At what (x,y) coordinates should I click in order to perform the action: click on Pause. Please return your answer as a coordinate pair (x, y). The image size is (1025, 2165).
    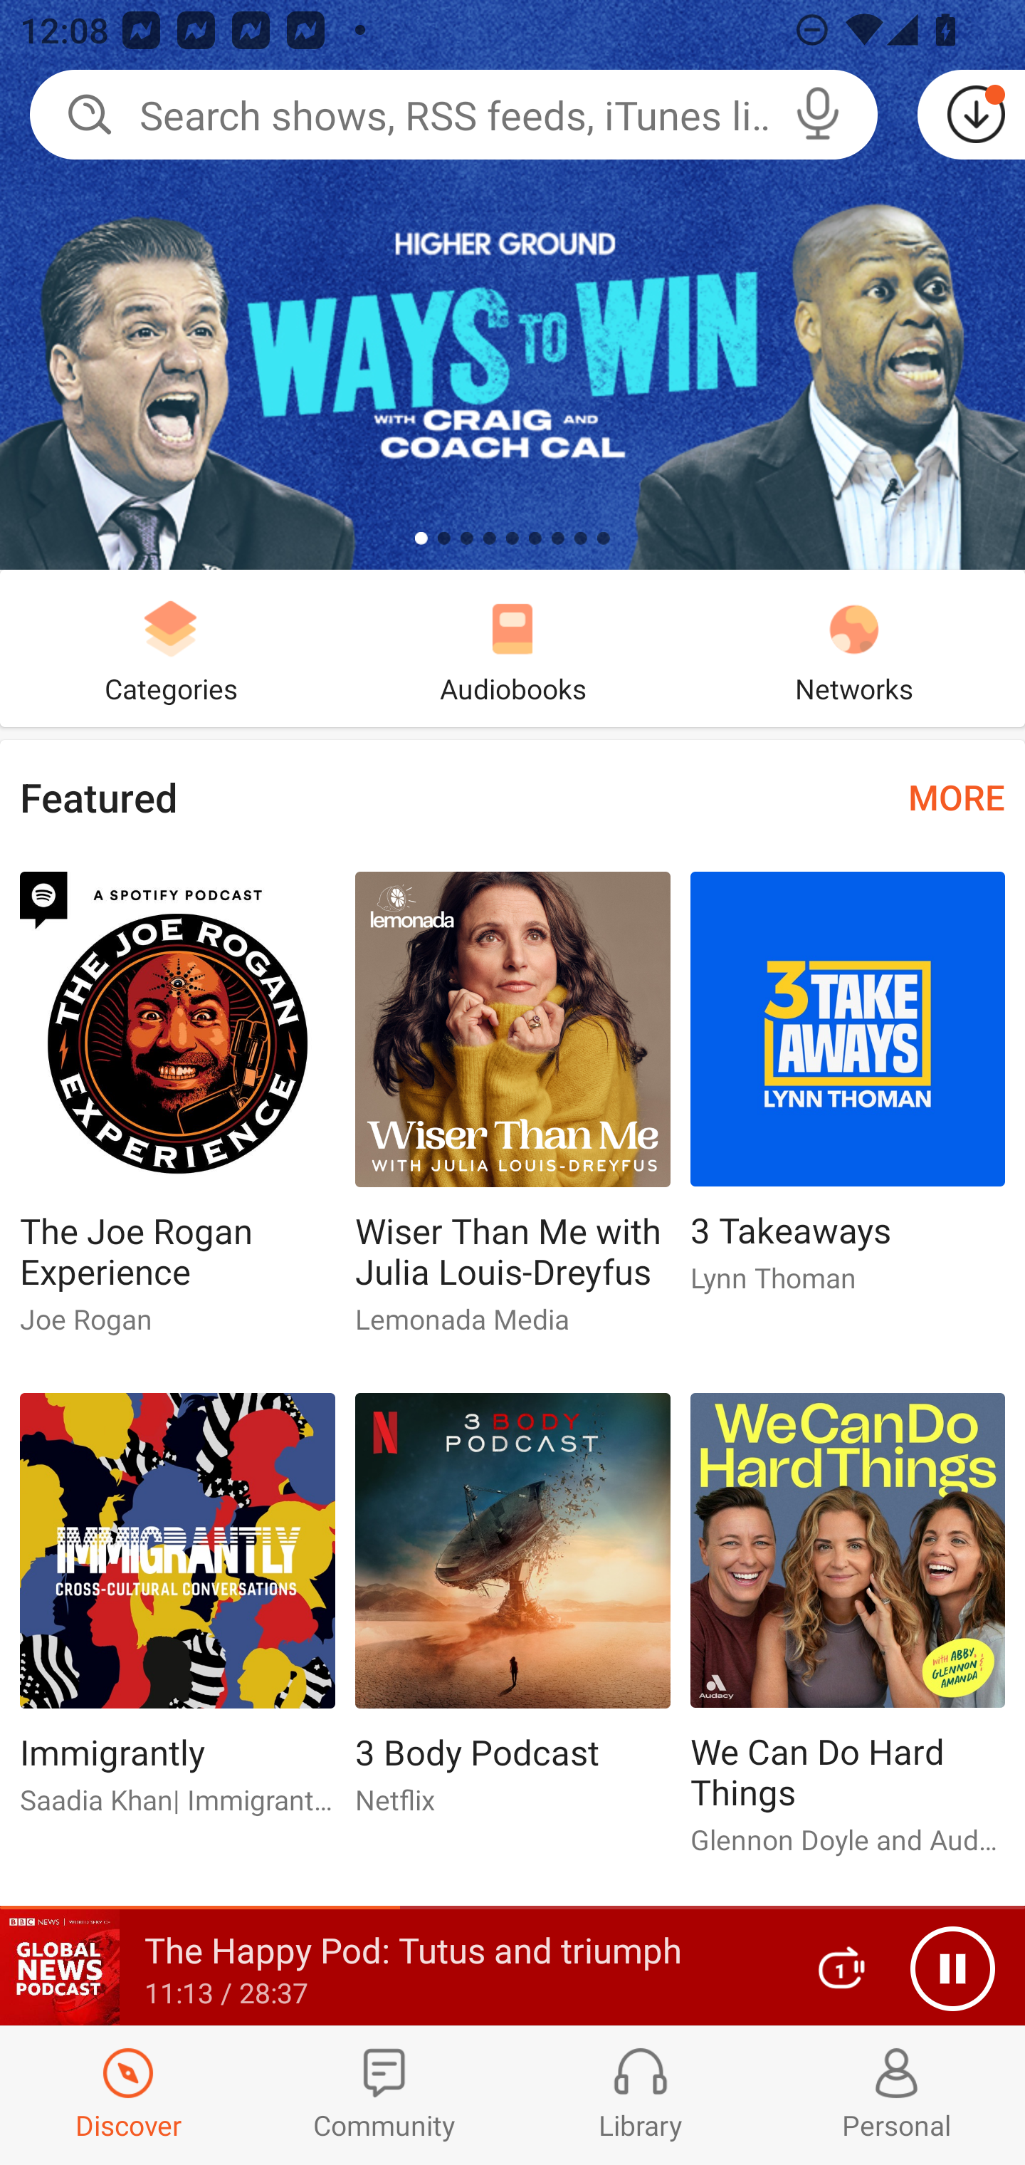
    Looking at the image, I should click on (952, 1968).